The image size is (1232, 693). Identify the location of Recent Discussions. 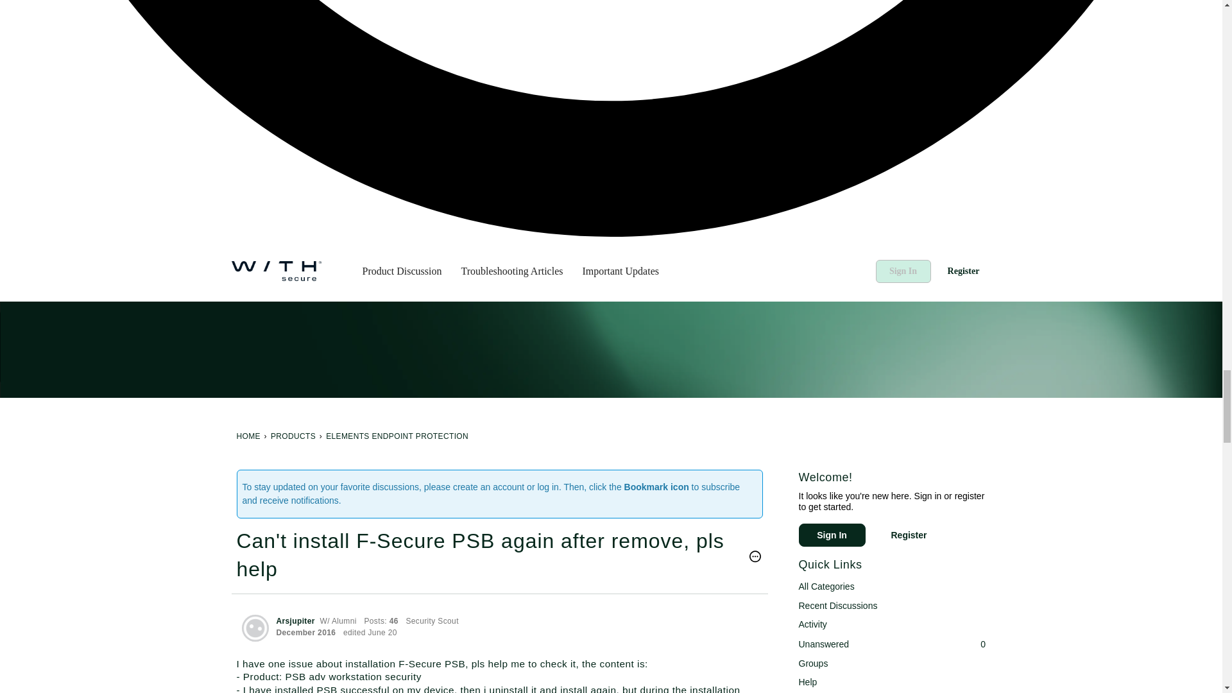
(892, 606).